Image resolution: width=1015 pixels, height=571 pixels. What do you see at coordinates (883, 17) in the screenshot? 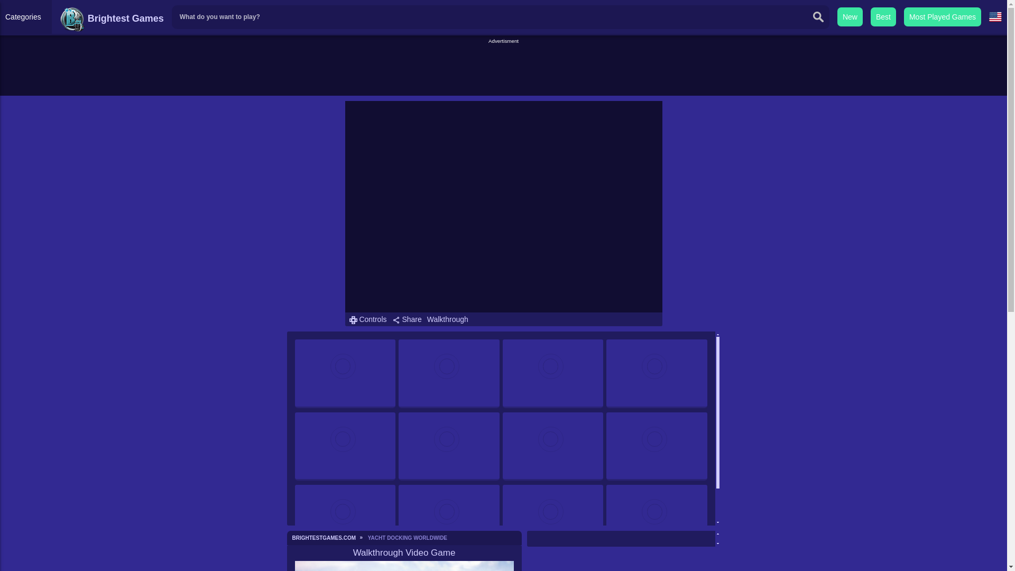
I see `Best` at bounding box center [883, 17].